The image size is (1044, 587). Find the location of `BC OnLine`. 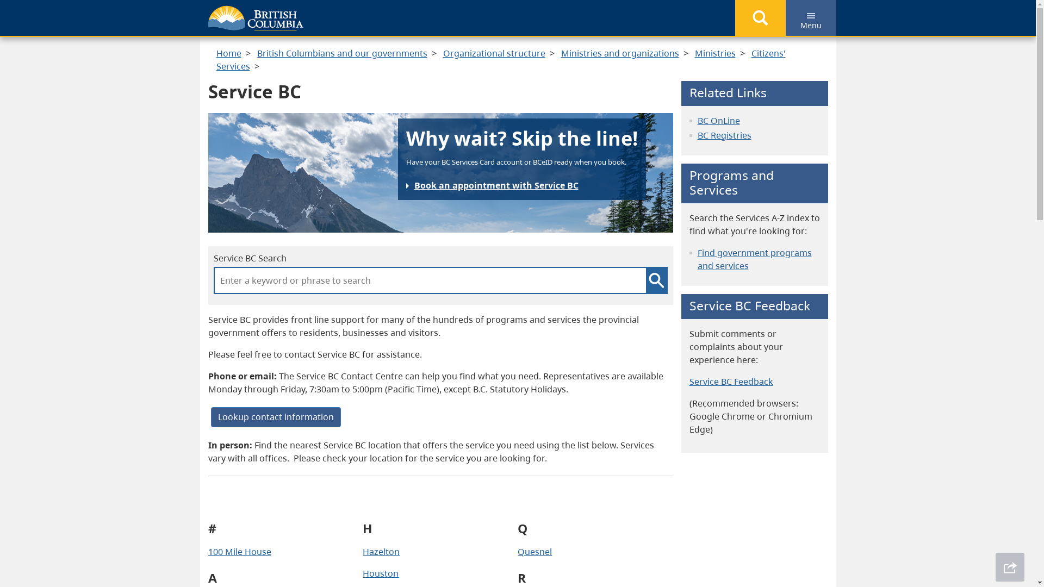

BC OnLine is located at coordinates (718, 121).